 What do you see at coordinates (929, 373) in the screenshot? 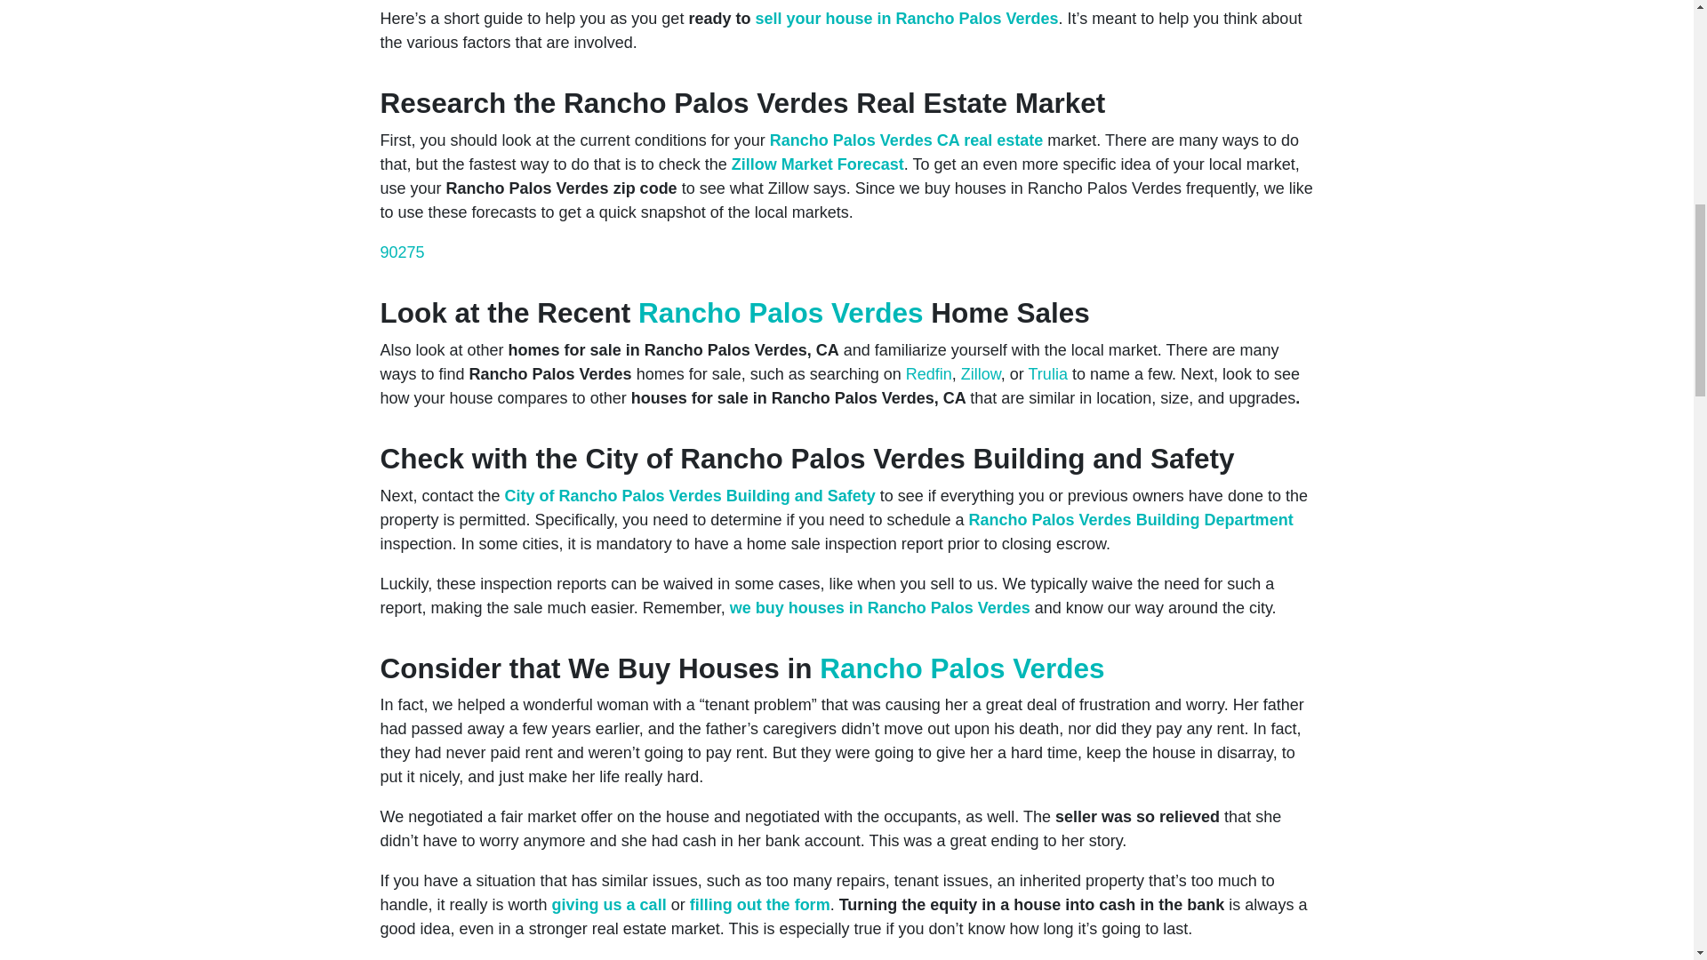
I see `Redfin` at bounding box center [929, 373].